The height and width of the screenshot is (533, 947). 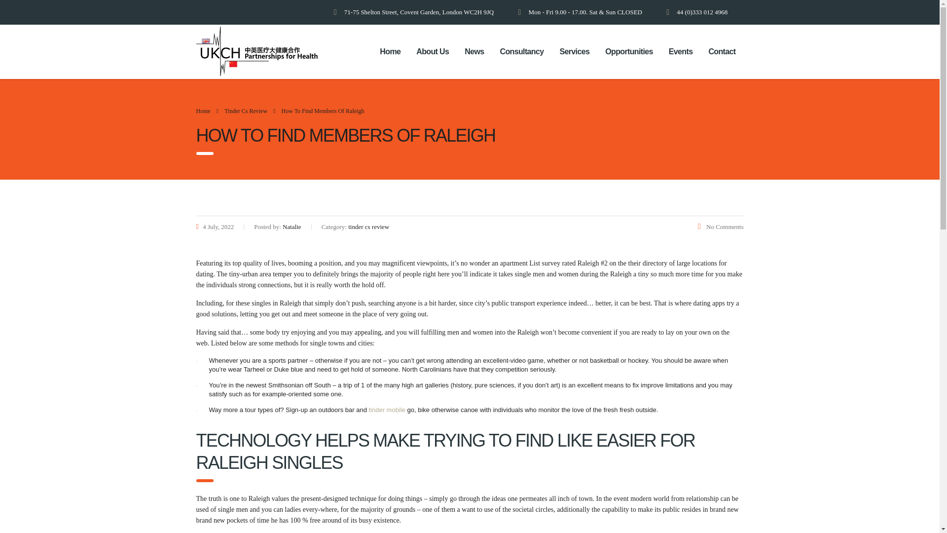 What do you see at coordinates (473, 52) in the screenshot?
I see `News` at bounding box center [473, 52].